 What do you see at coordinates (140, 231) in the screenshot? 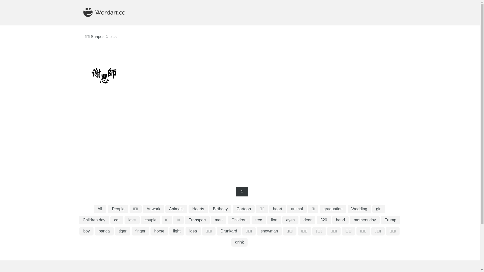
I see `finger` at bounding box center [140, 231].